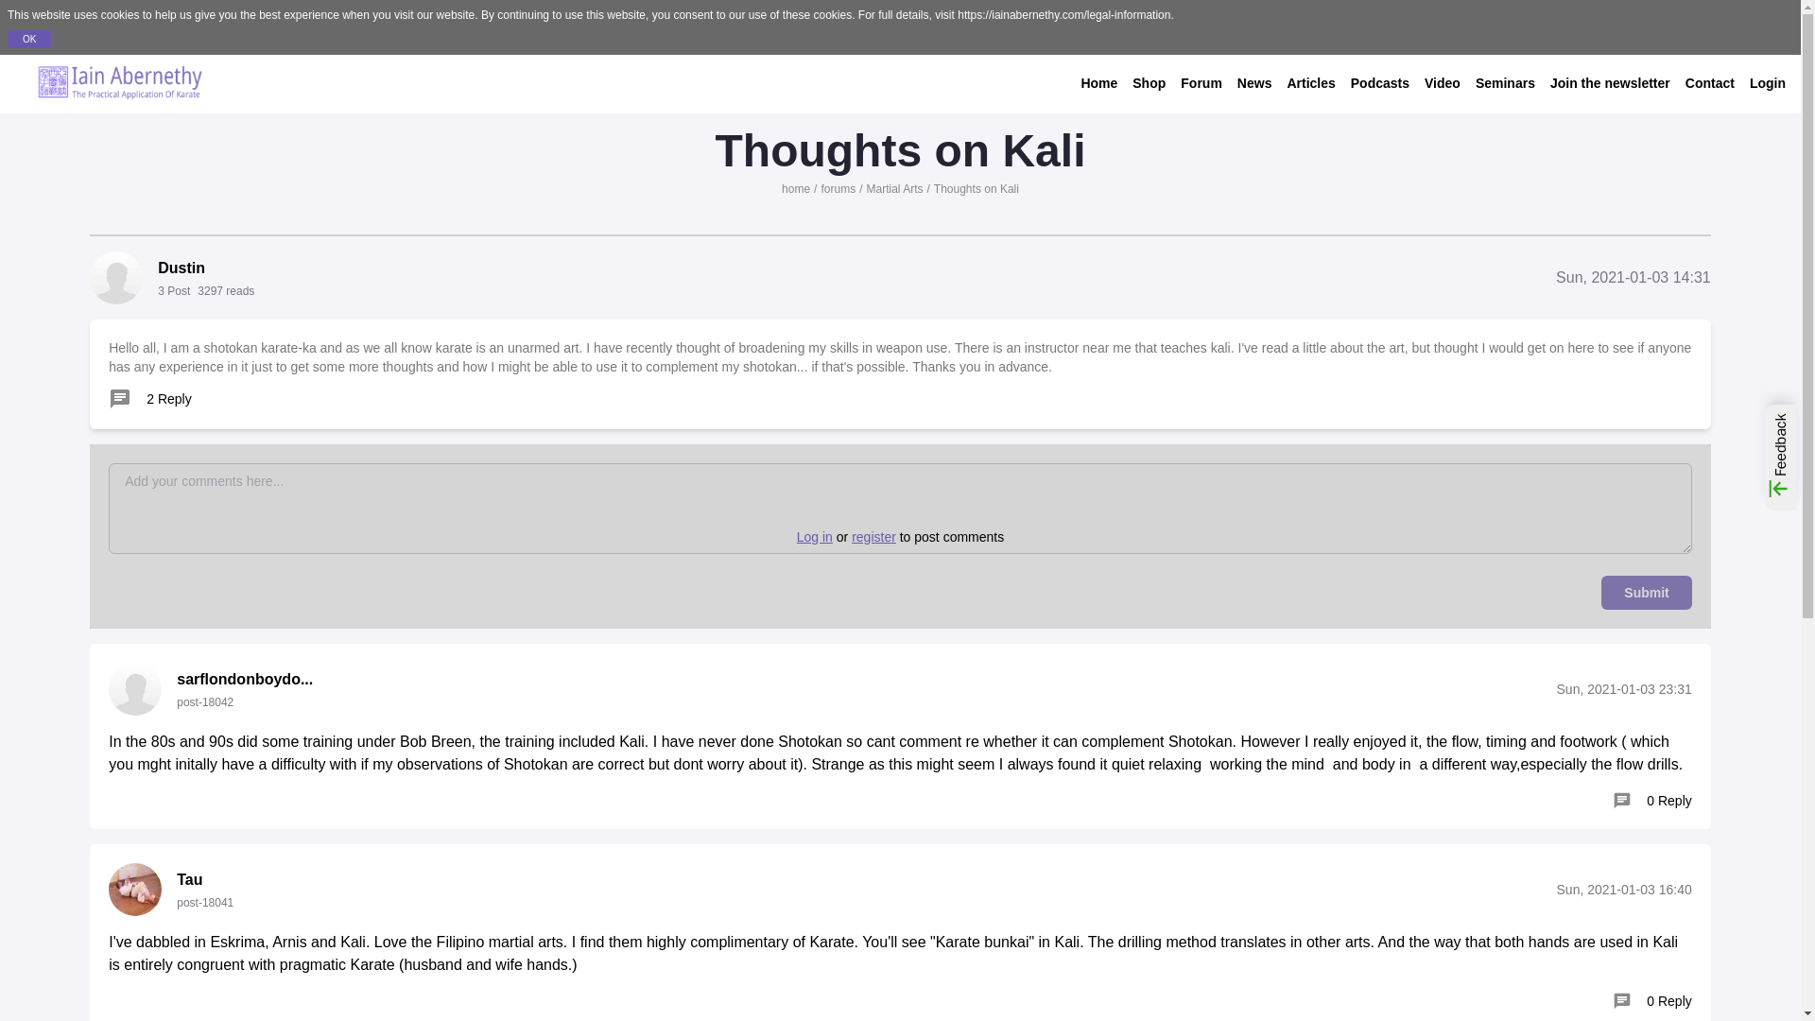  I want to click on Submit, so click(1646, 592).